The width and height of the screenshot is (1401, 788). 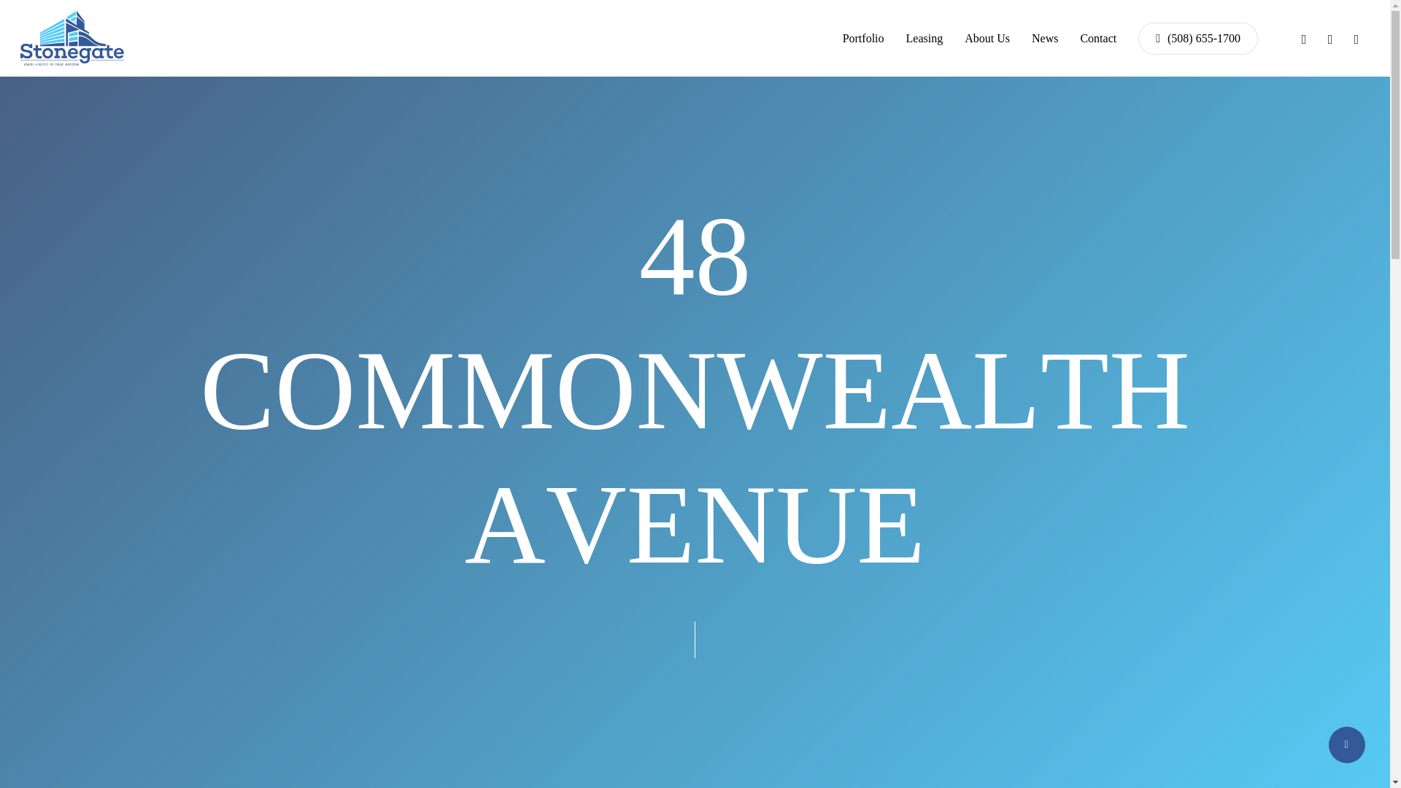 I want to click on instagram, so click(x=1356, y=38).